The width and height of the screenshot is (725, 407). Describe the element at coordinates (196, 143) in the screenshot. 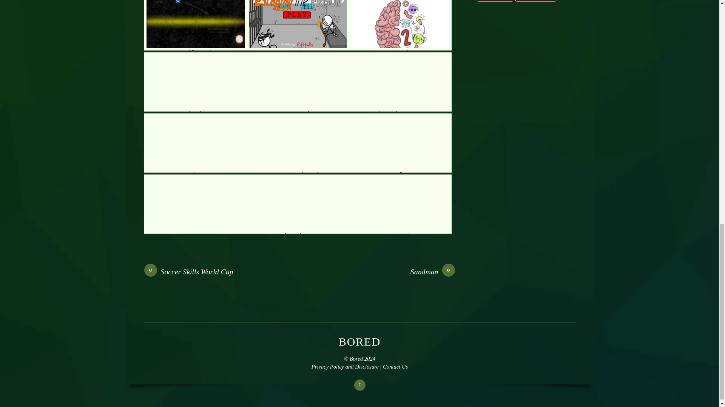

I see `Screw the Nut 2` at that location.